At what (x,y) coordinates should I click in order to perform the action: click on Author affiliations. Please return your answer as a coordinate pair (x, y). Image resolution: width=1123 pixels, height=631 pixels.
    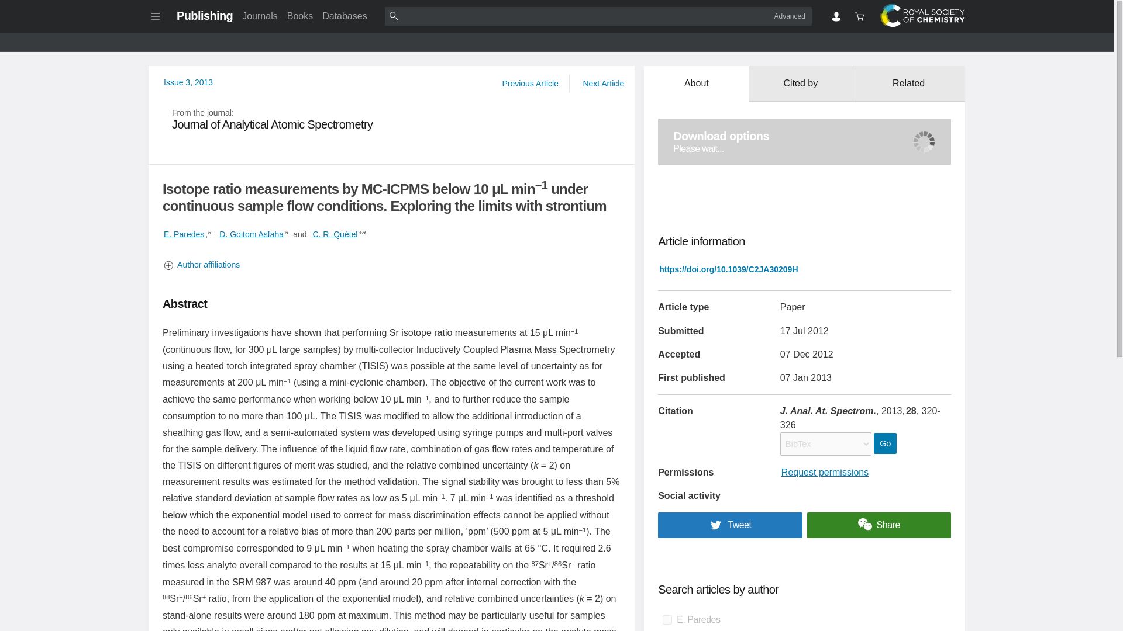
    Looking at the image, I should click on (392, 265).